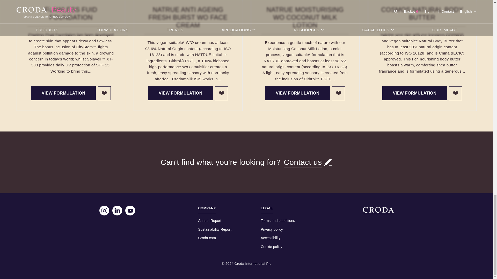 This screenshot has width=497, height=279. I want to click on Login, so click(456, 93).